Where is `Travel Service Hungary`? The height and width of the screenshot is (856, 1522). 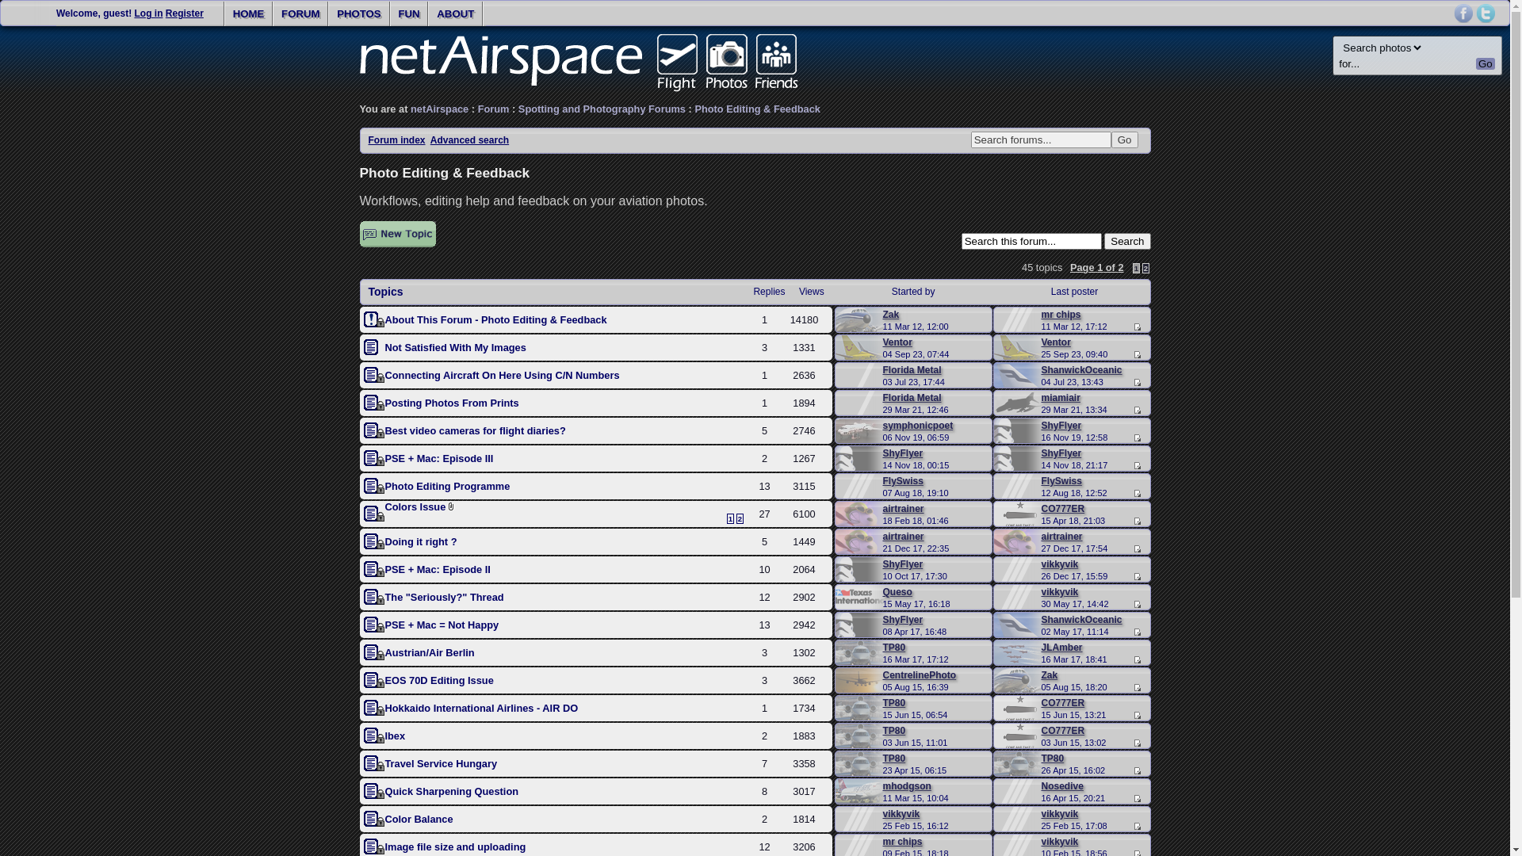
Travel Service Hungary is located at coordinates (442, 764).